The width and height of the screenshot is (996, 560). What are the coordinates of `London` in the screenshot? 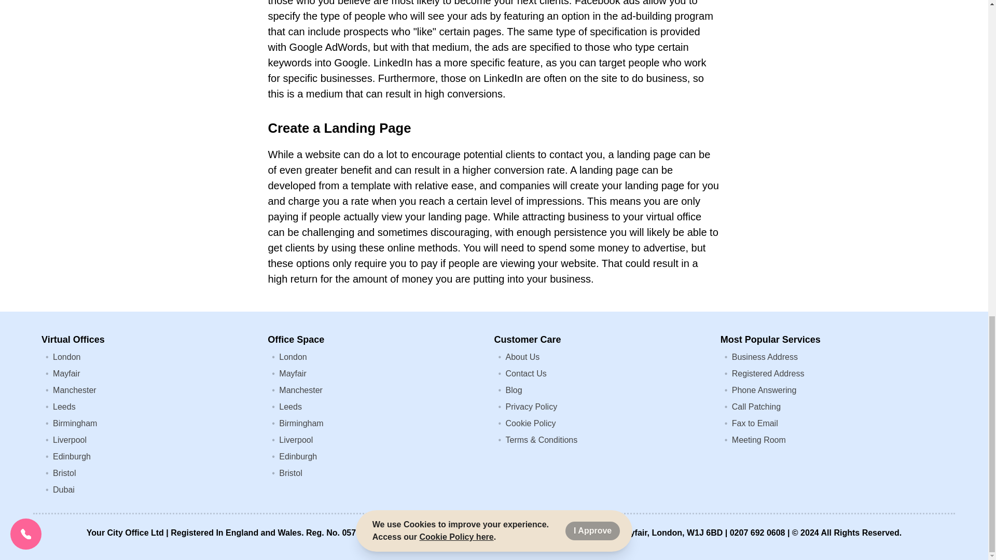 It's located at (293, 357).